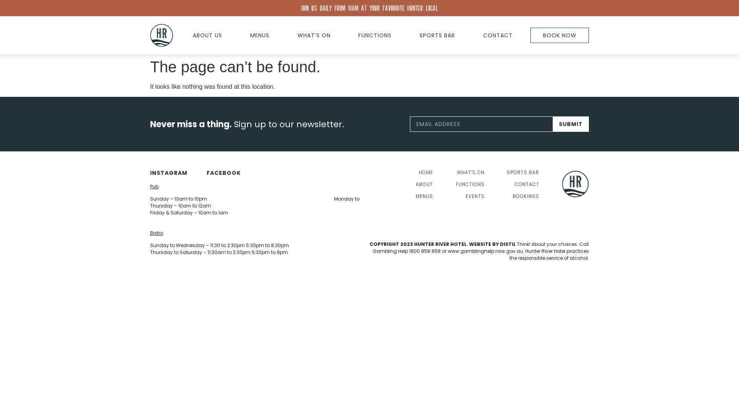 This screenshot has height=415, width=739. I want to click on FUNCTIONS, so click(375, 35).